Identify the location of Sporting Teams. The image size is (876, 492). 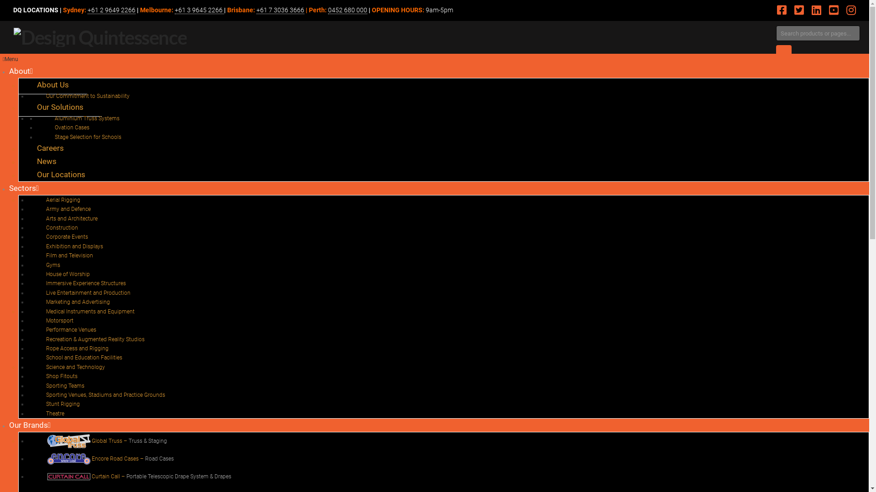
(65, 386).